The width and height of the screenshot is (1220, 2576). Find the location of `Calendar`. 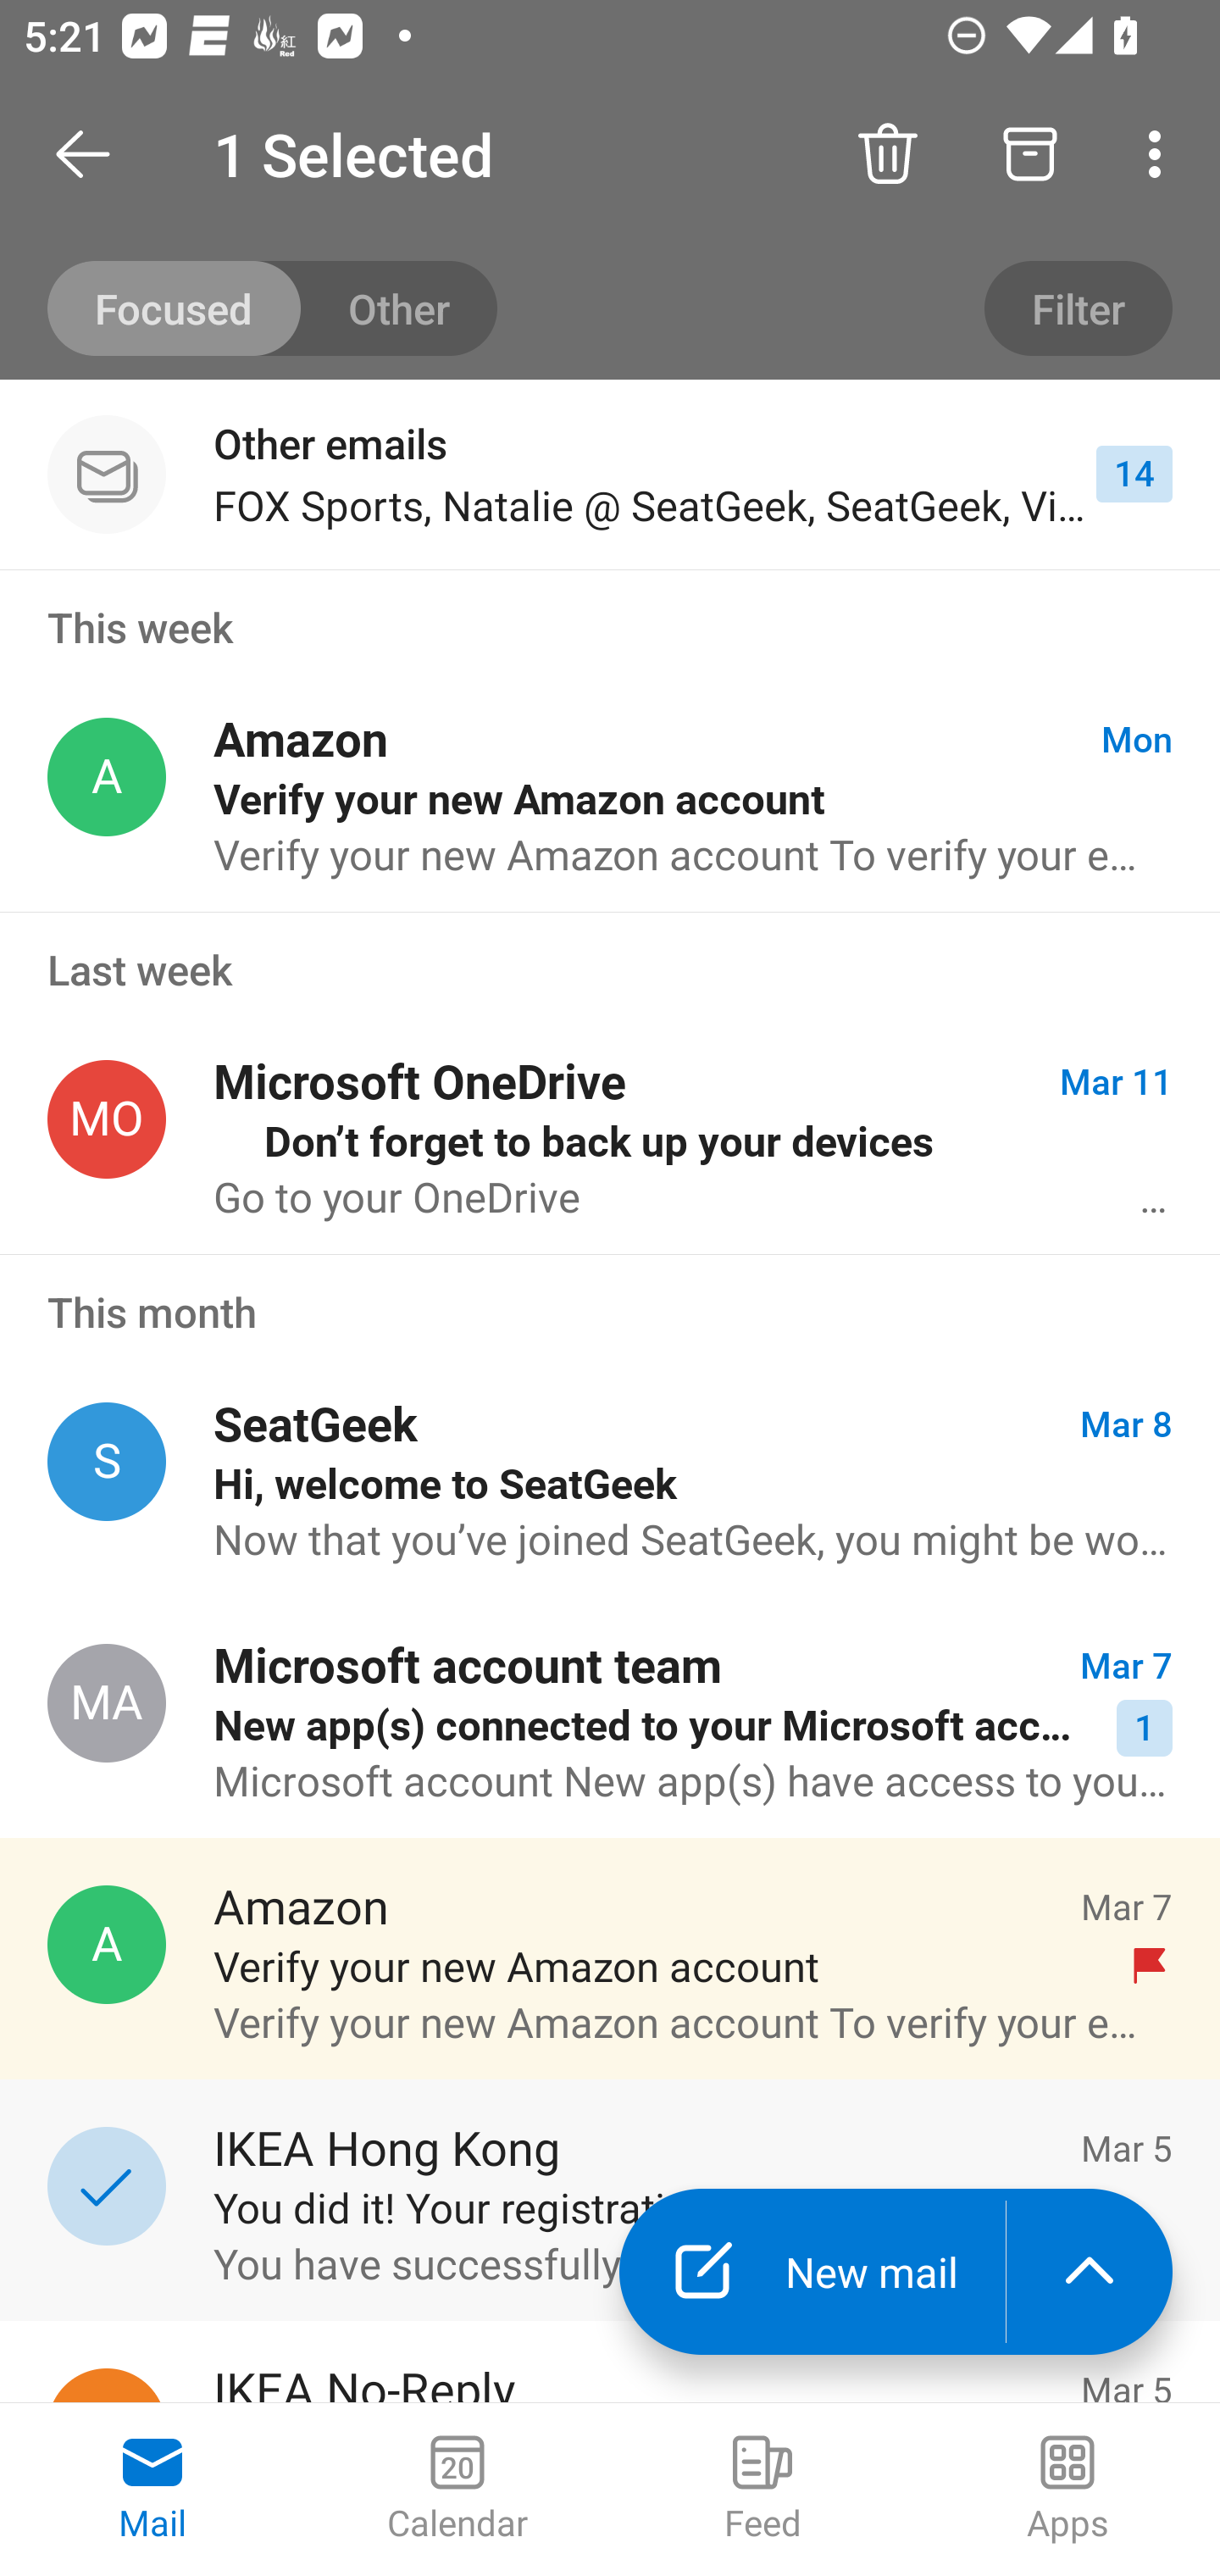

Calendar is located at coordinates (457, 2490).